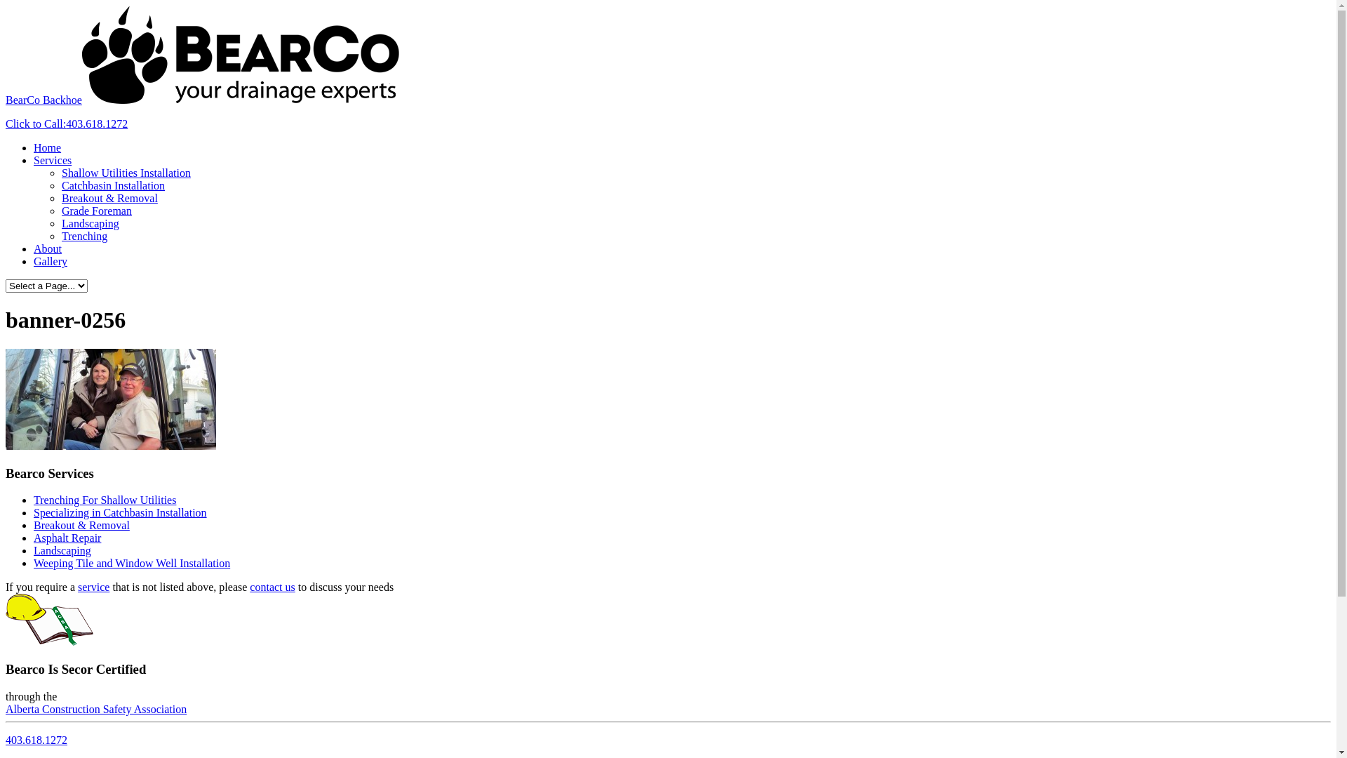 The height and width of the screenshot is (758, 1347). What do you see at coordinates (126, 173) in the screenshot?
I see `Shallow Utilities Installation` at bounding box center [126, 173].